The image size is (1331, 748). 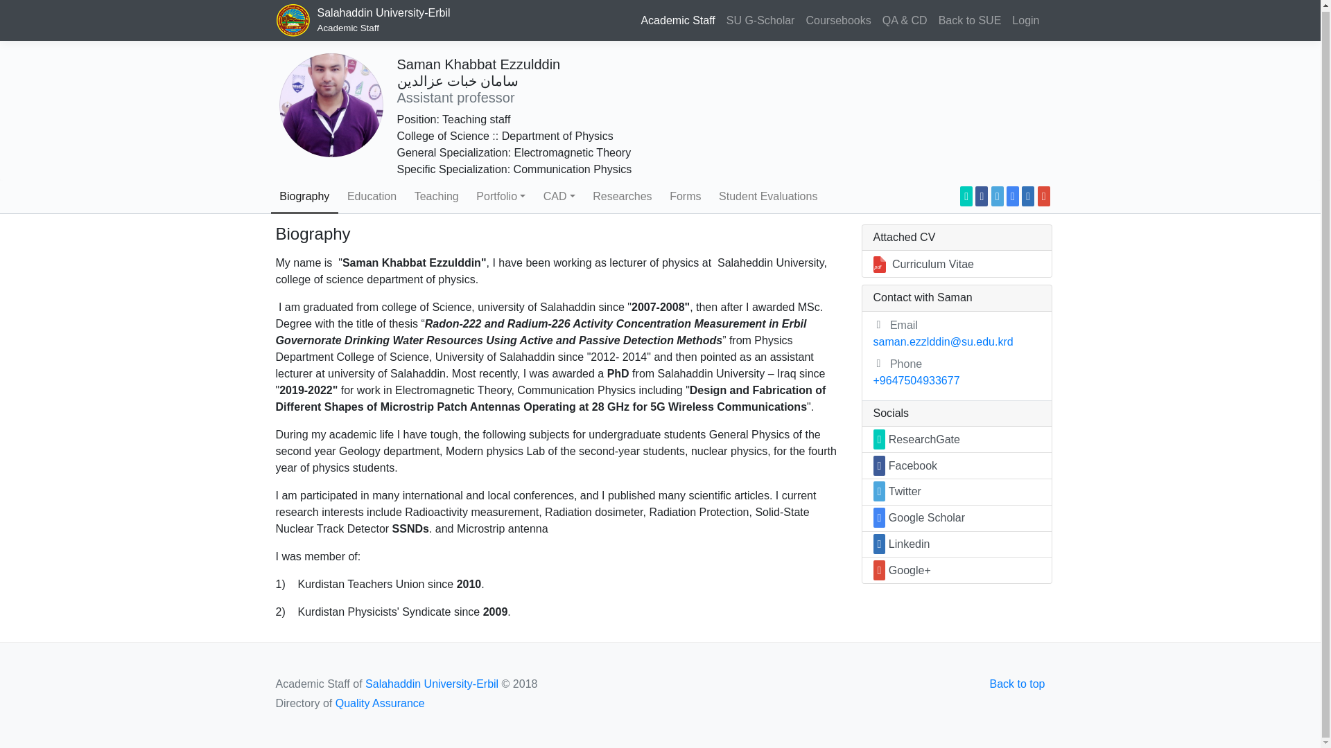 What do you see at coordinates (970, 19) in the screenshot?
I see `Researches` at bounding box center [970, 19].